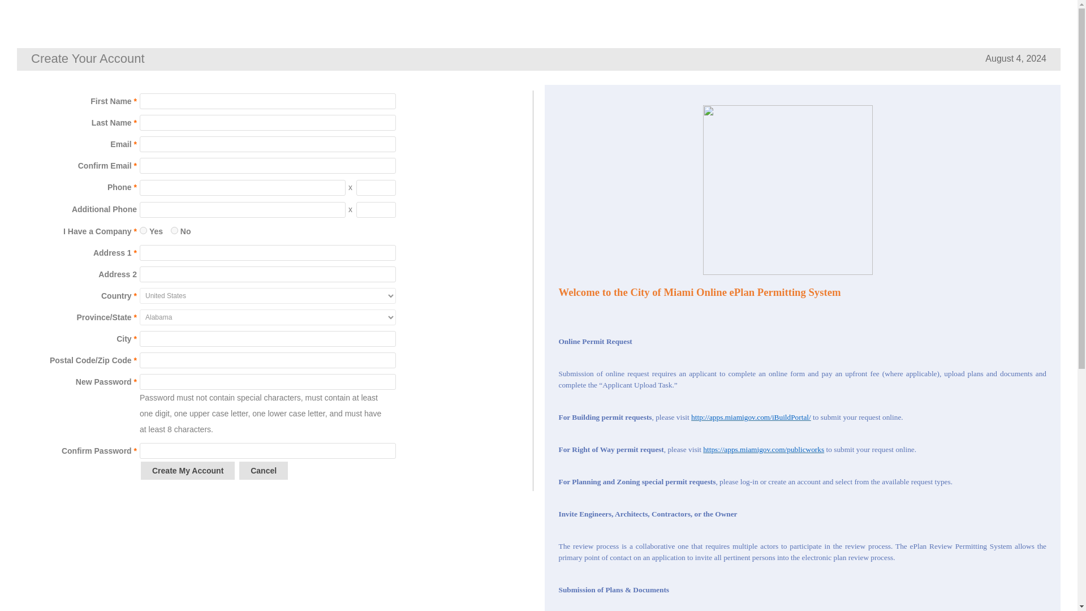  I want to click on Create My Account, so click(188, 471).